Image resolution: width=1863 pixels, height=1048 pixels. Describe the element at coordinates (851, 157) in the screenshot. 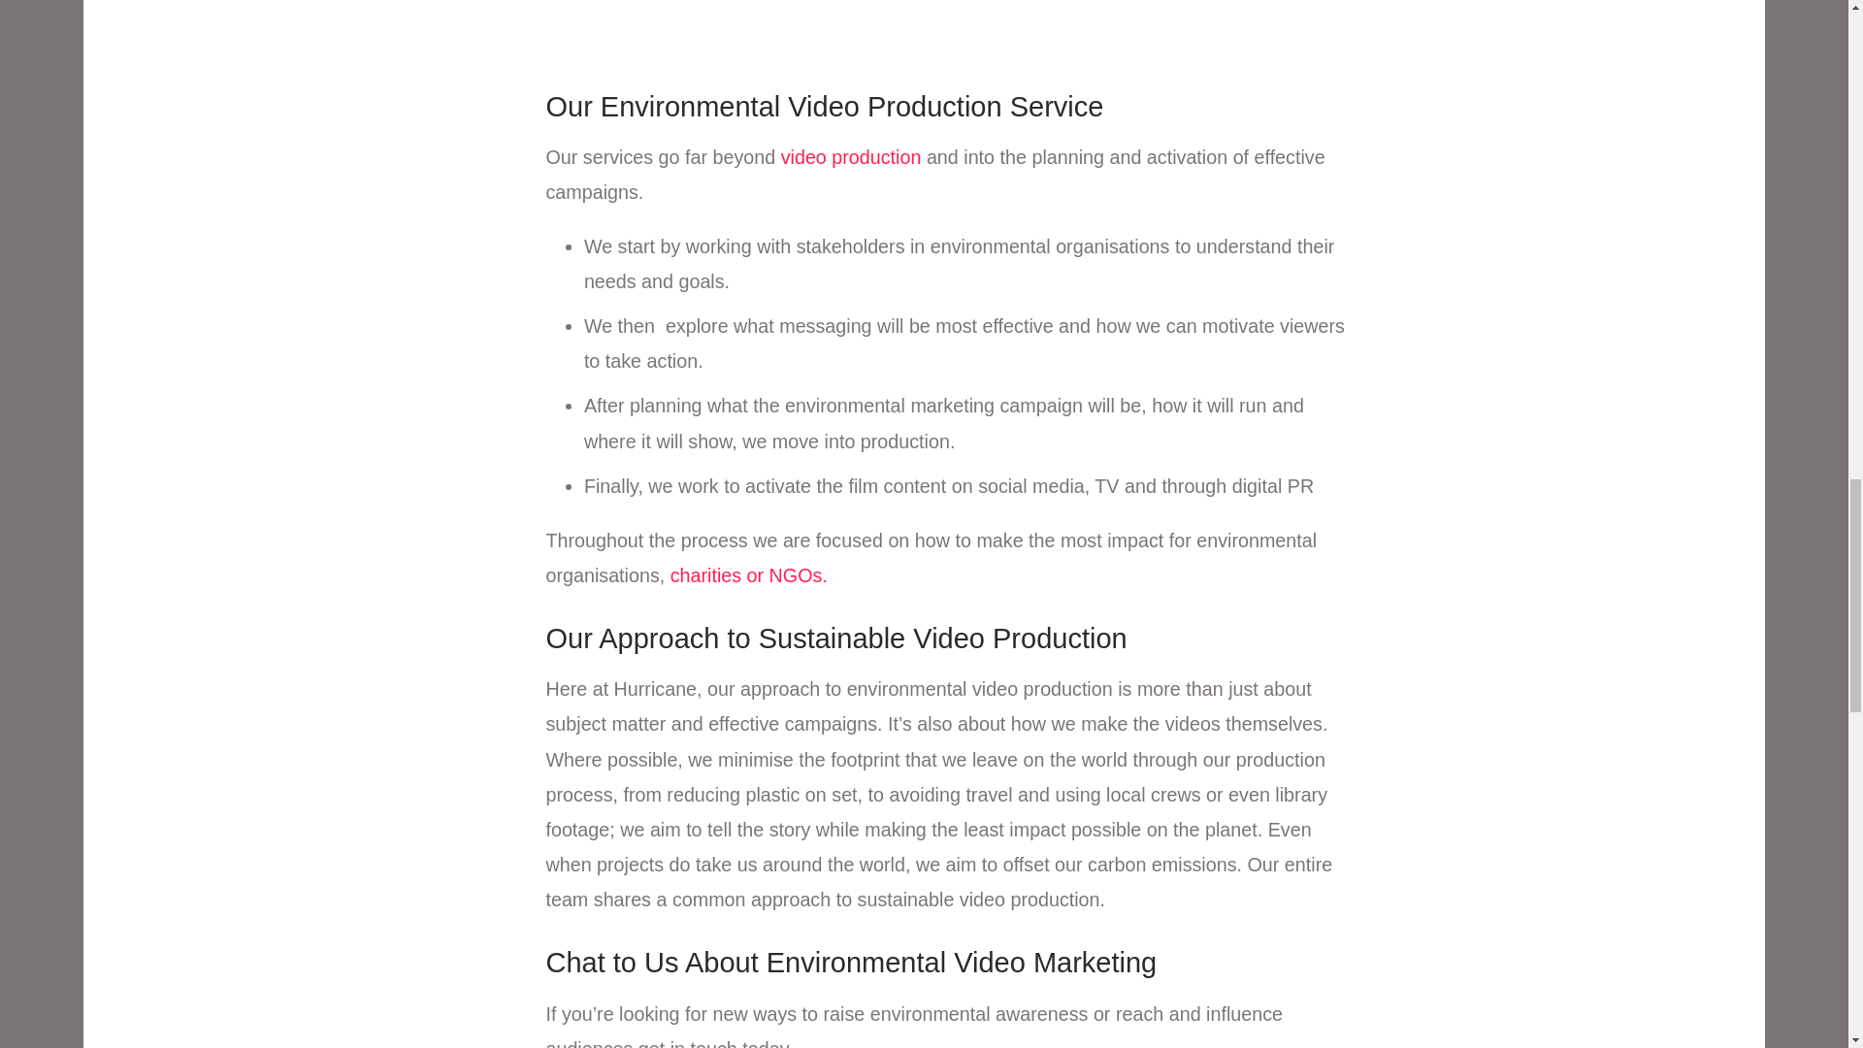

I see `video production` at that location.